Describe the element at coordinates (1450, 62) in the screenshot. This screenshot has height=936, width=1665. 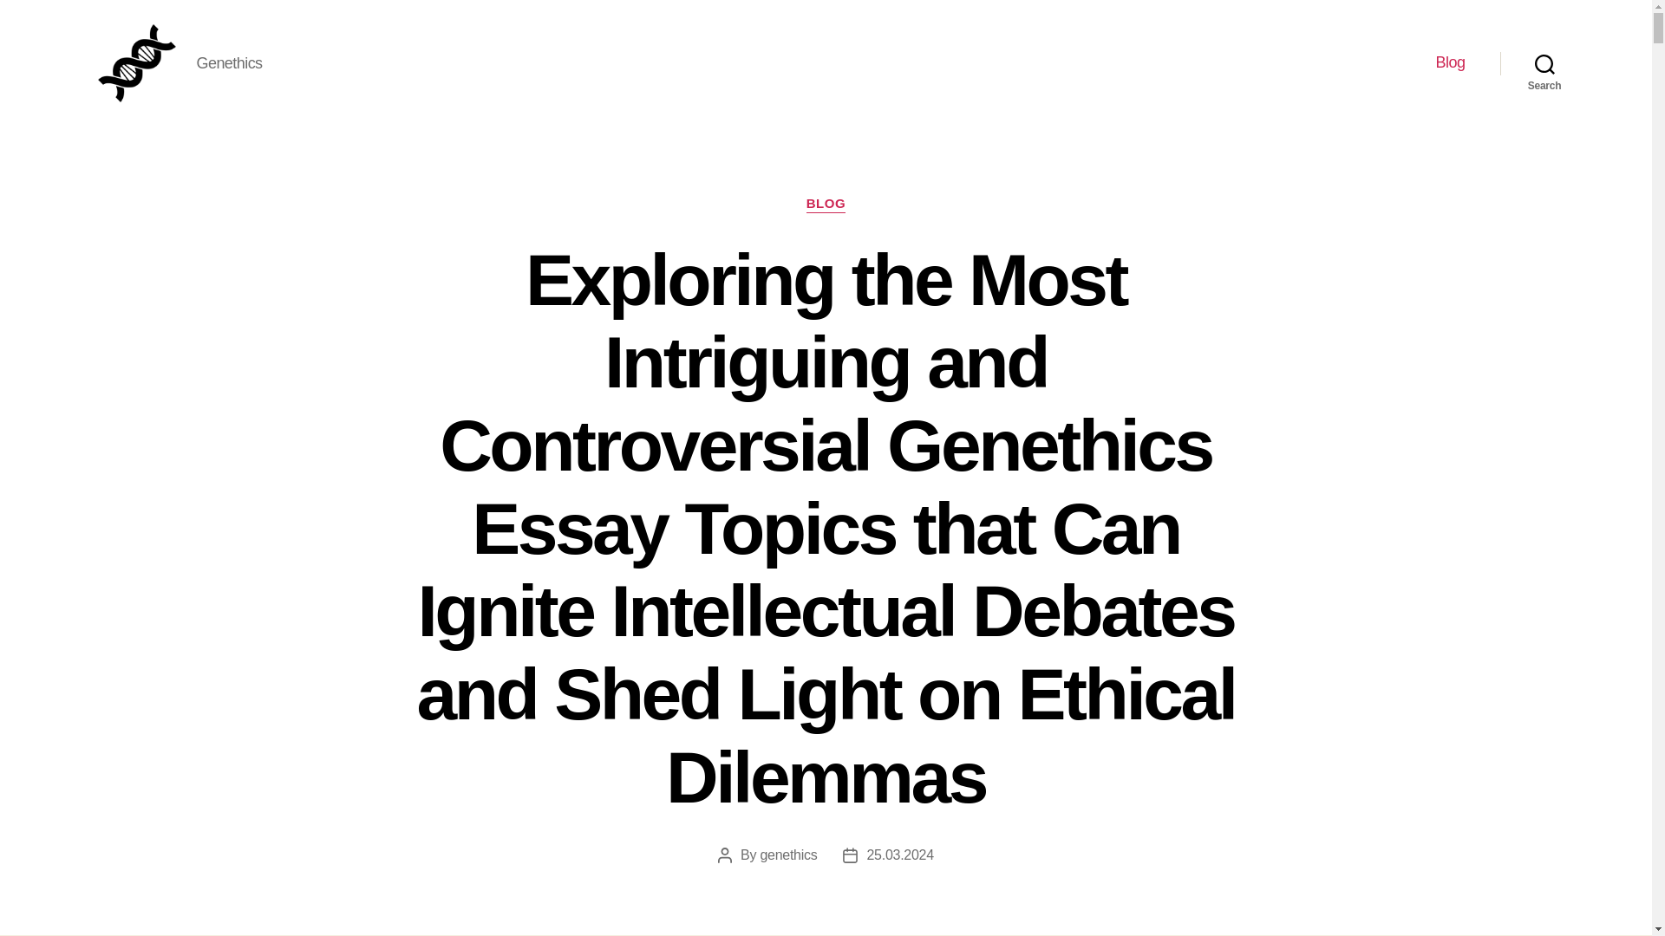
I see `Blog` at that location.